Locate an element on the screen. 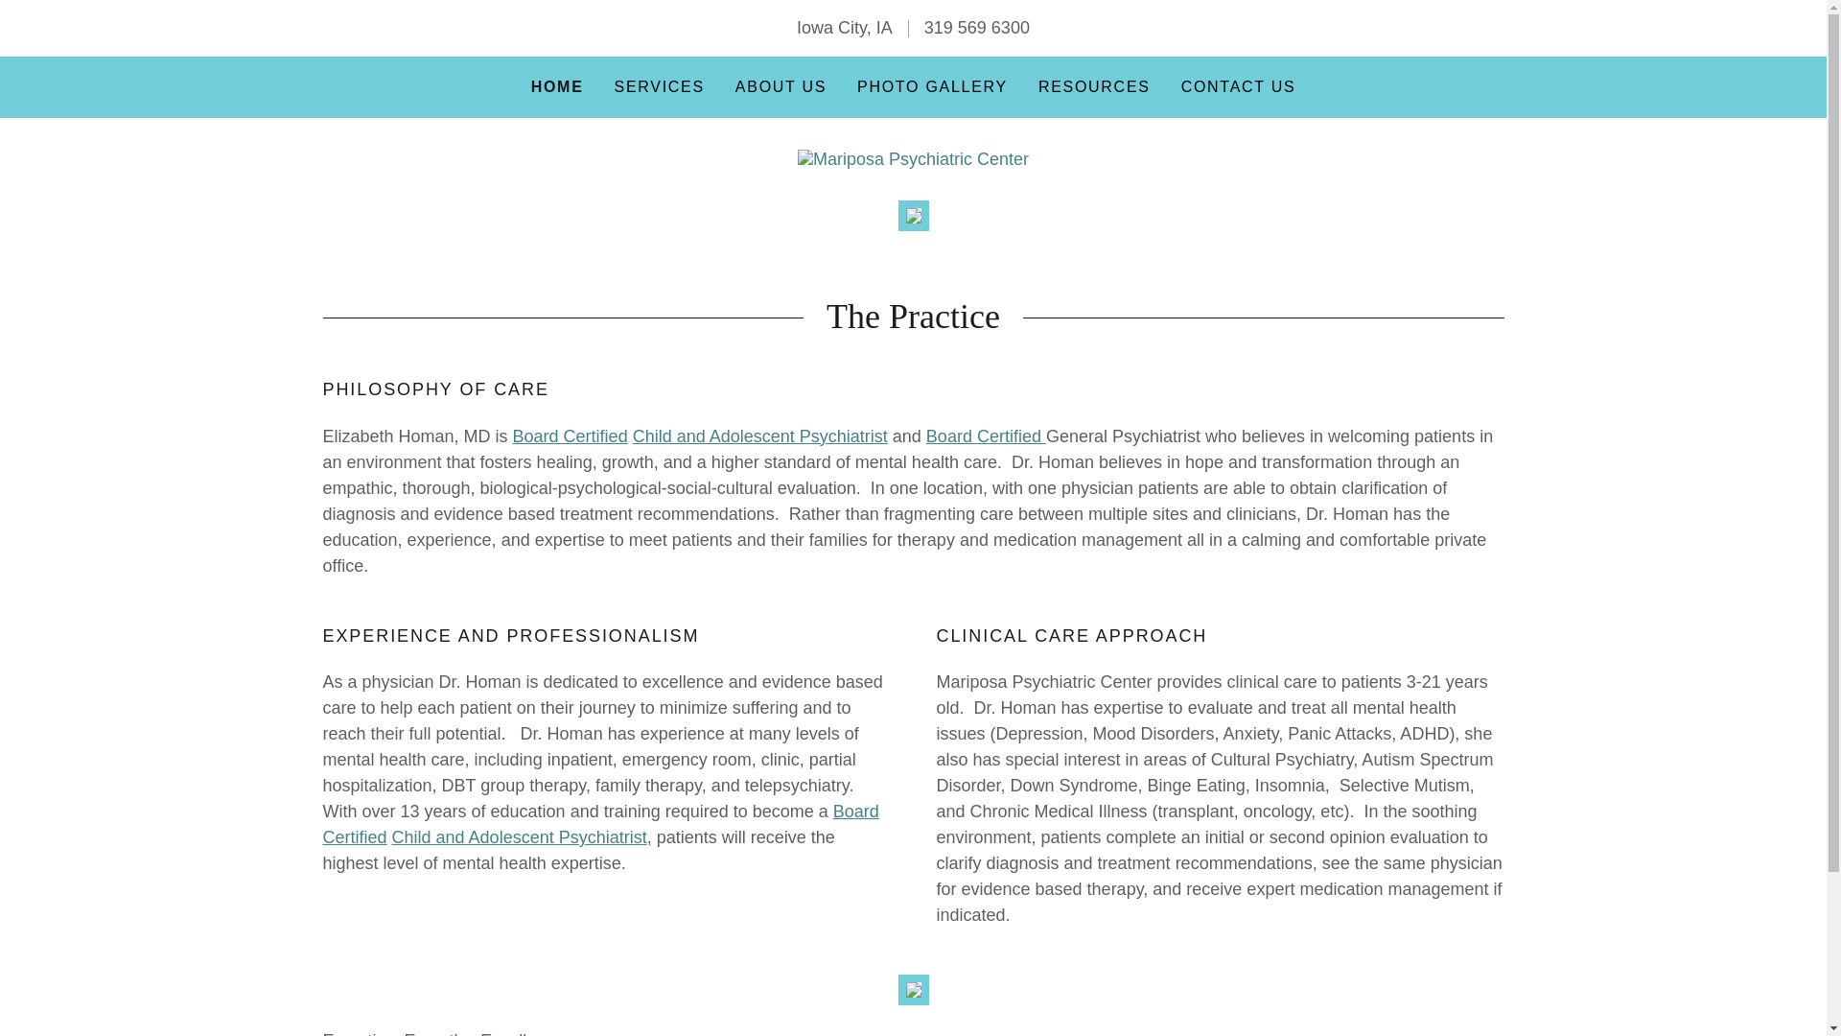 This screenshot has height=1036, width=1841. Board Certified is located at coordinates (986, 436).